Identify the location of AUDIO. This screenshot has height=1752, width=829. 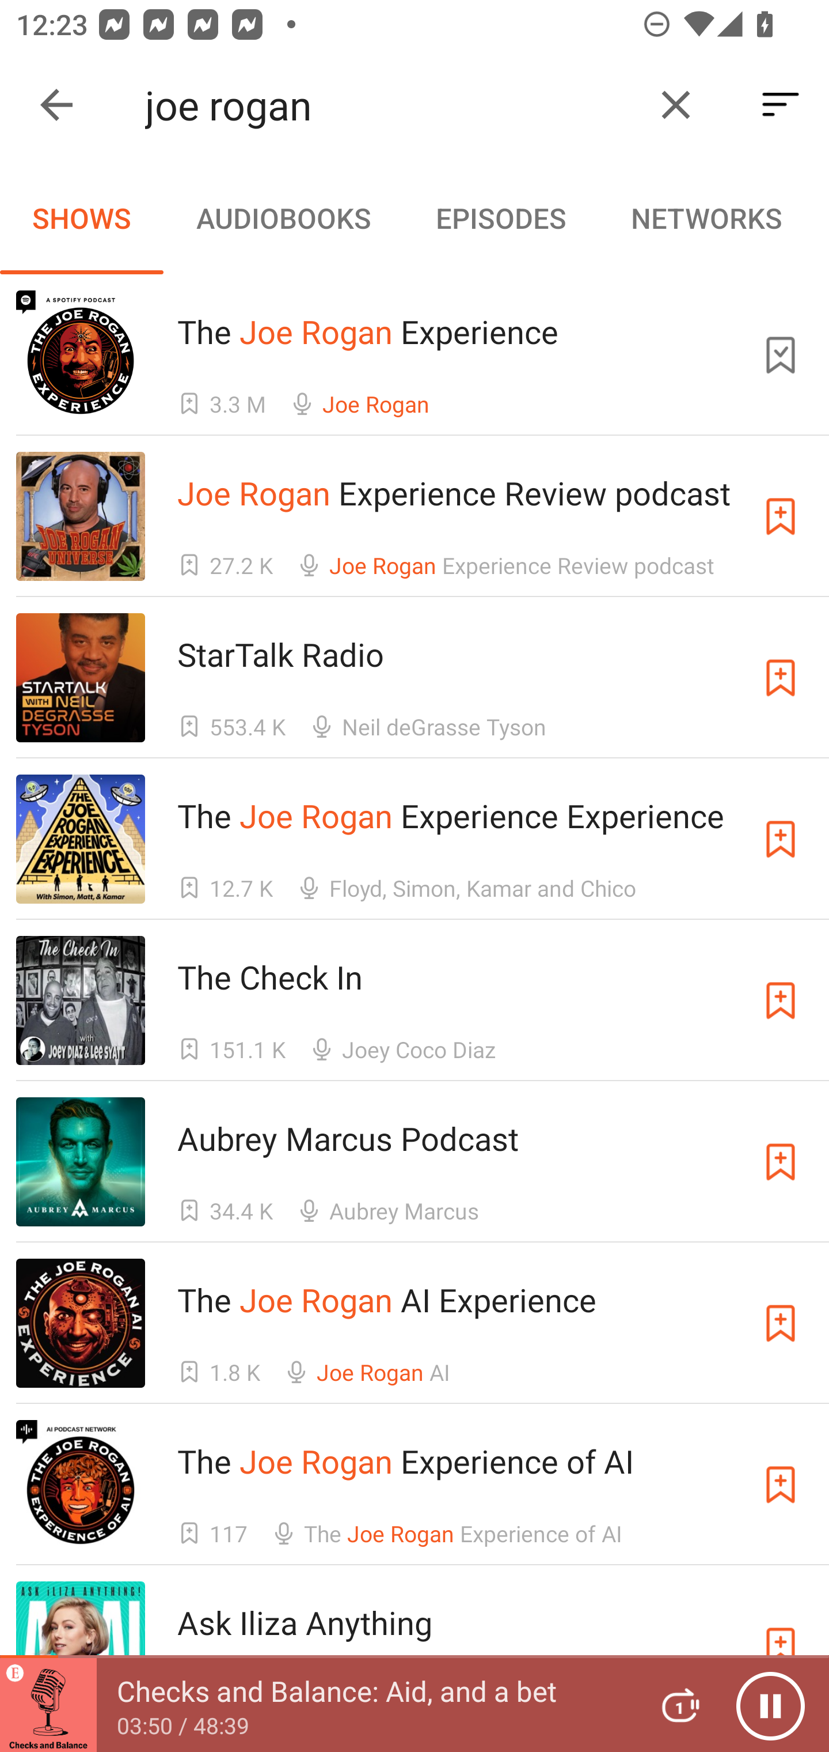
(822, 218).